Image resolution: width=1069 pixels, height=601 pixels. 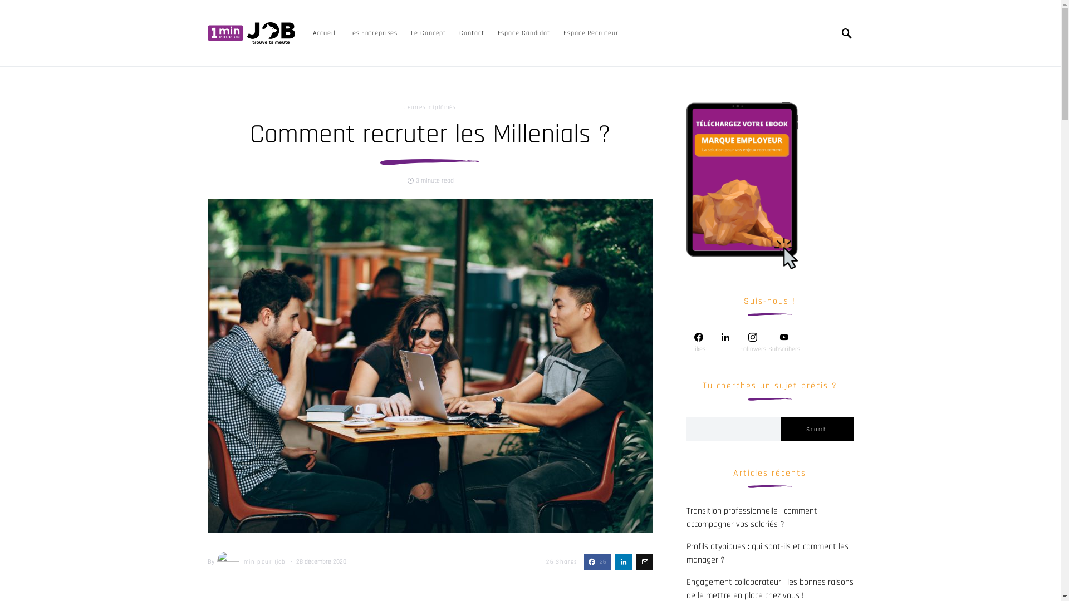 I want to click on Likes, so click(x=698, y=343).